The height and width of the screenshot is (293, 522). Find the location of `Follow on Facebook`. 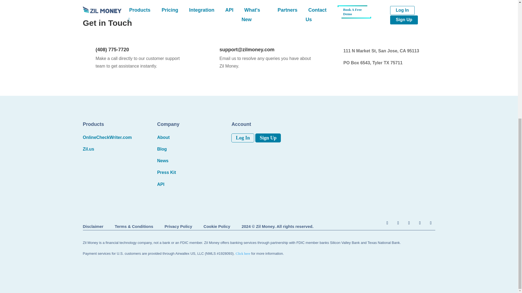

Follow on Facebook is located at coordinates (387, 223).